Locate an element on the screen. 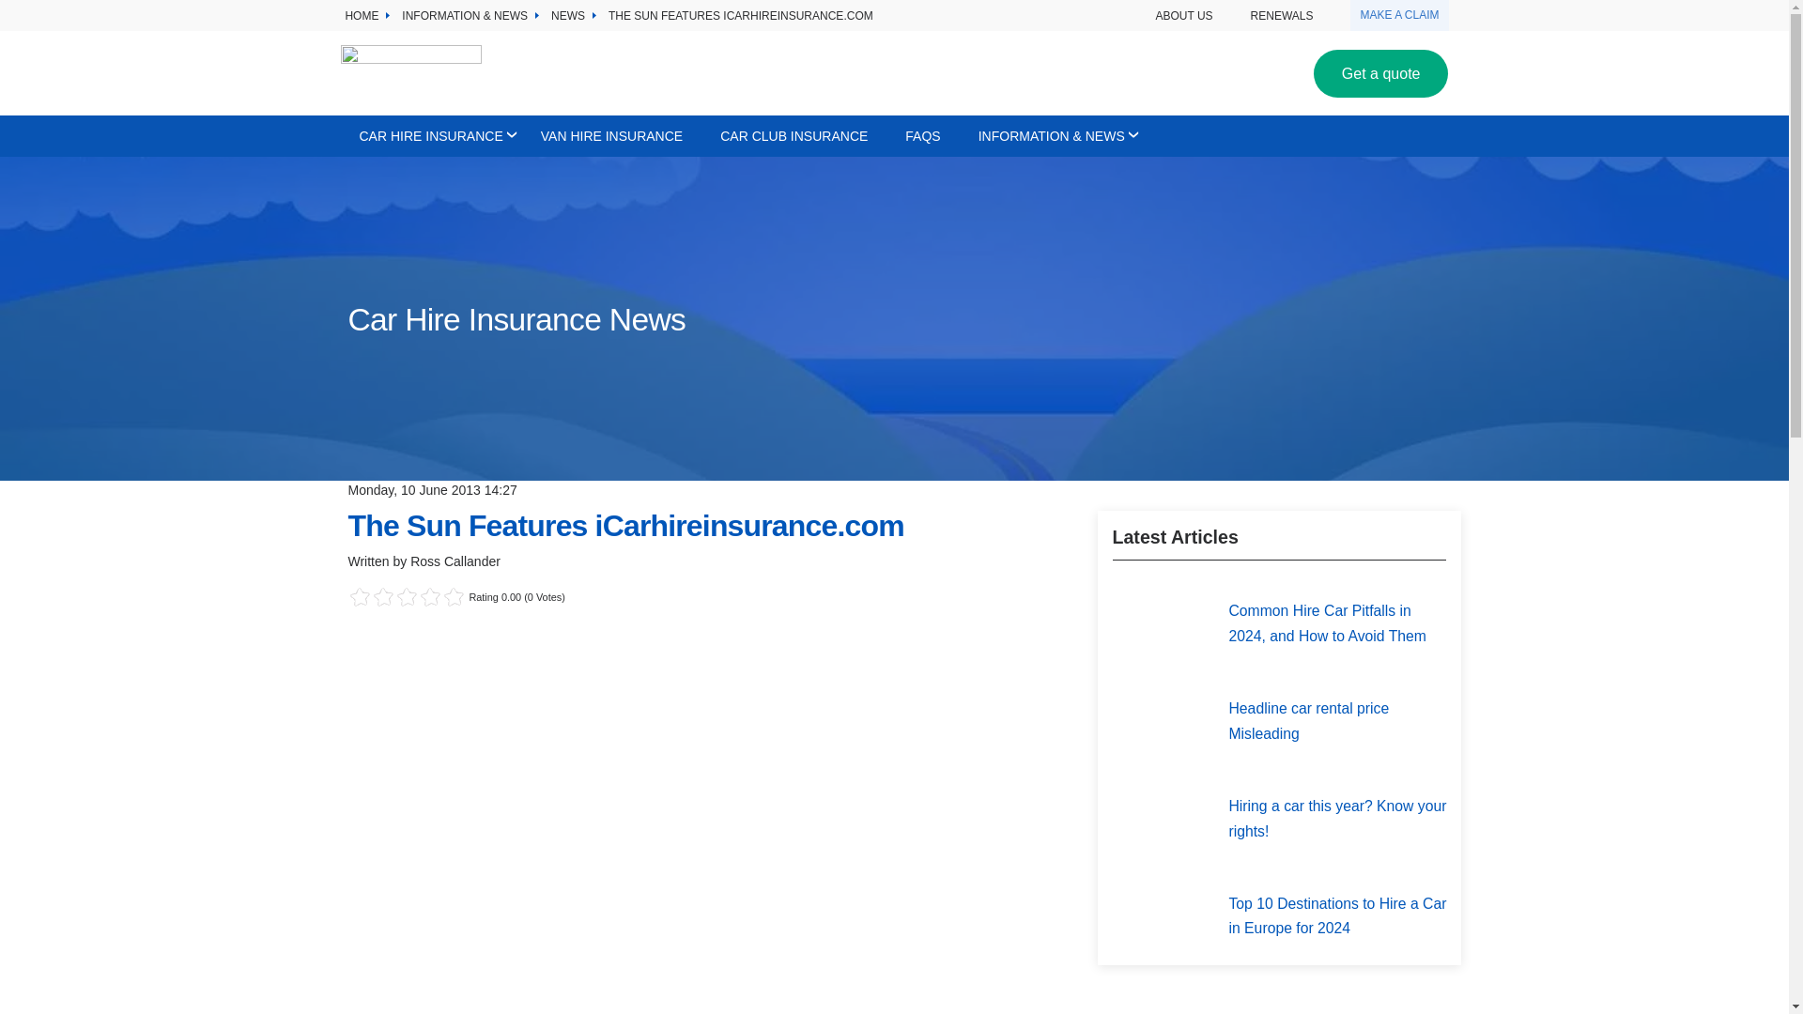 Image resolution: width=1803 pixels, height=1014 pixels. 1 is located at coordinates (378, 597).